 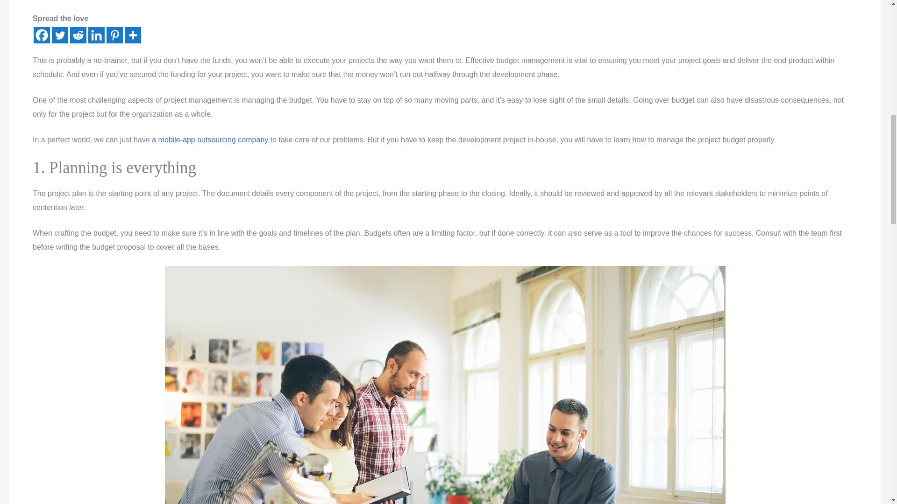 What do you see at coordinates (42, 35) in the screenshot?
I see `Facebook` at bounding box center [42, 35].